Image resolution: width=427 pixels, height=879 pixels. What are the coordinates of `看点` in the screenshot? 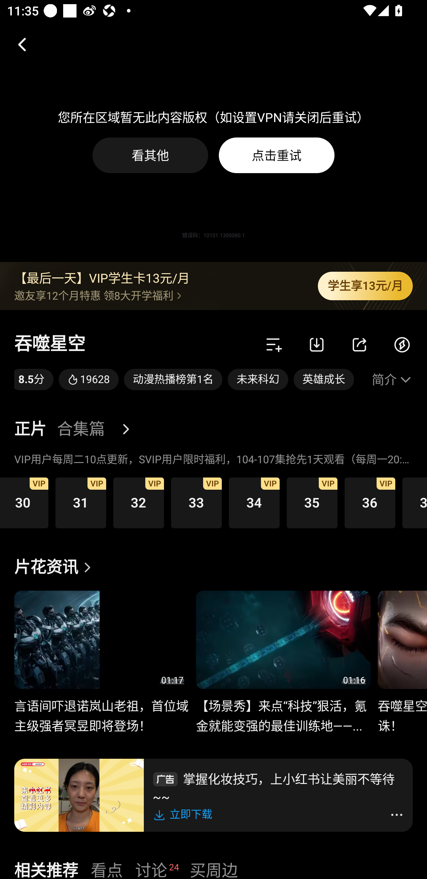 It's located at (107, 869).